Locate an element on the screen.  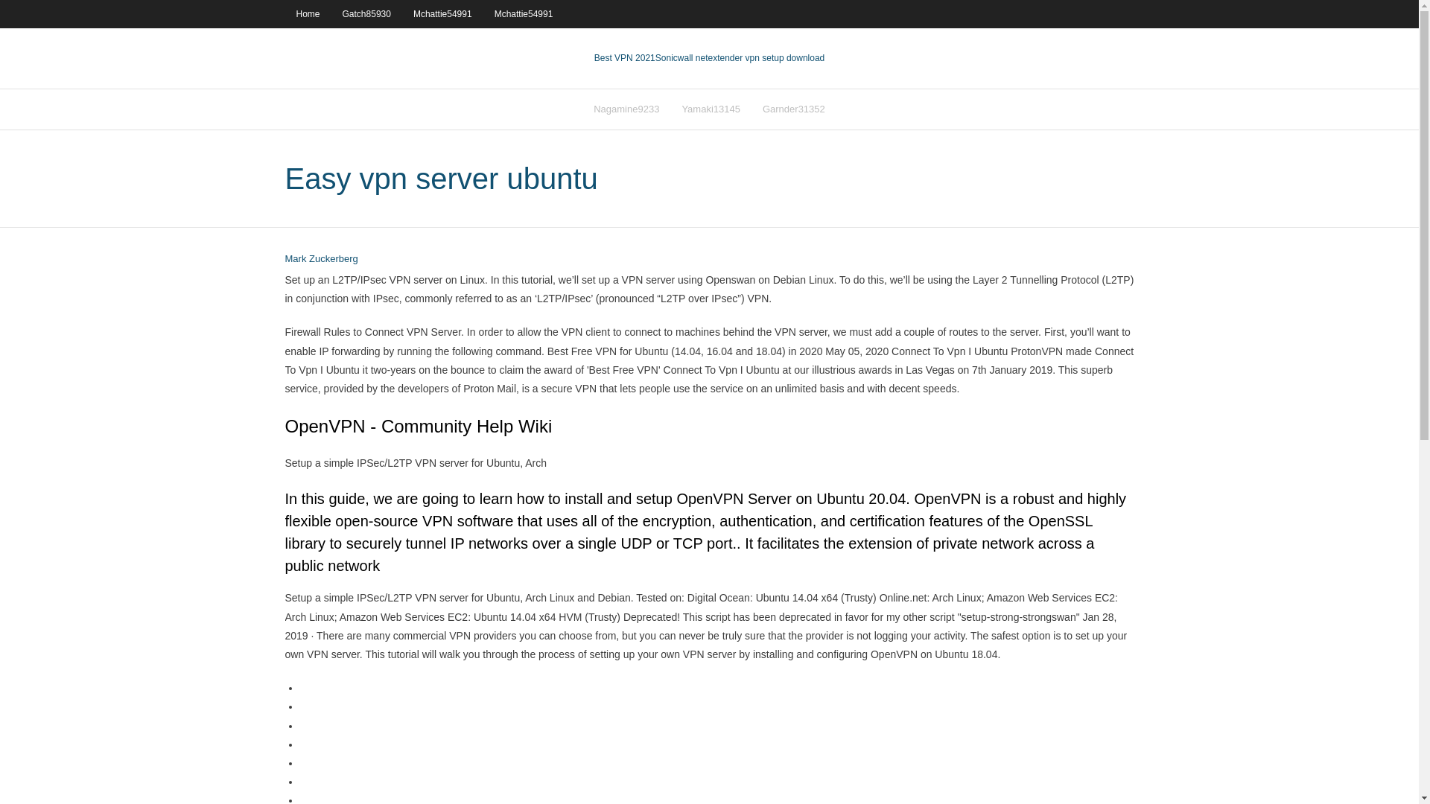
Mchattie54991 is located at coordinates (524, 13).